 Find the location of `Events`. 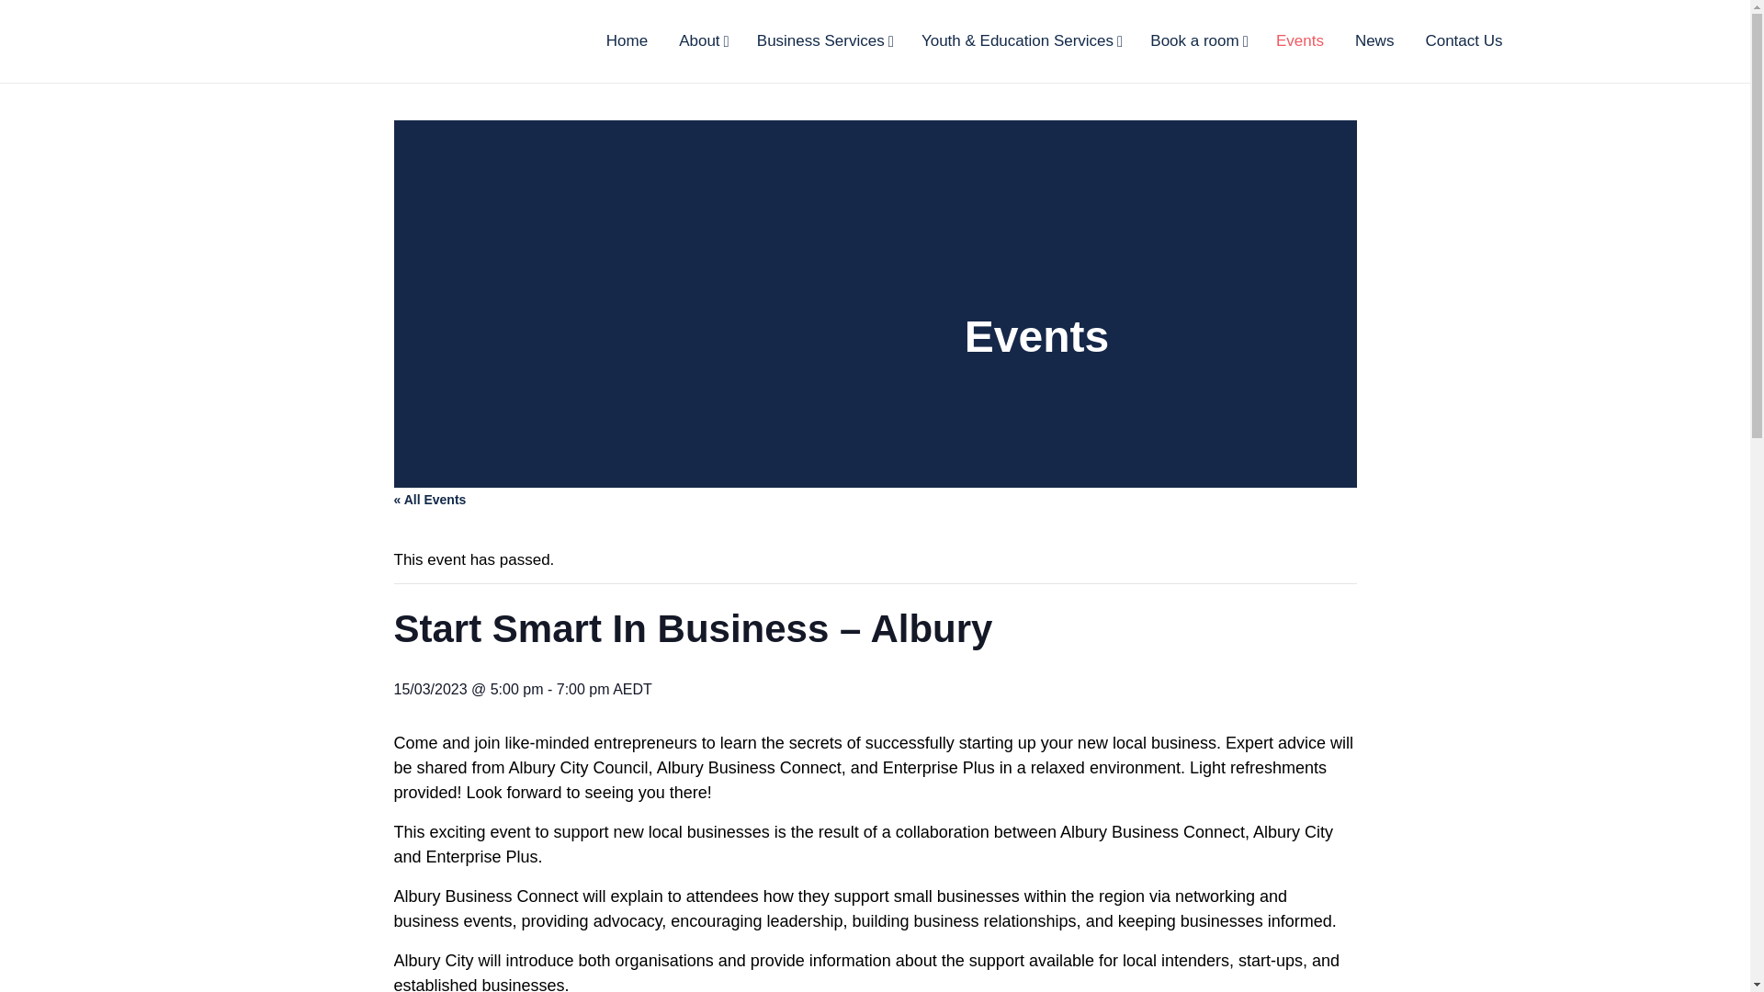

Events is located at coordinates (1299, 40).